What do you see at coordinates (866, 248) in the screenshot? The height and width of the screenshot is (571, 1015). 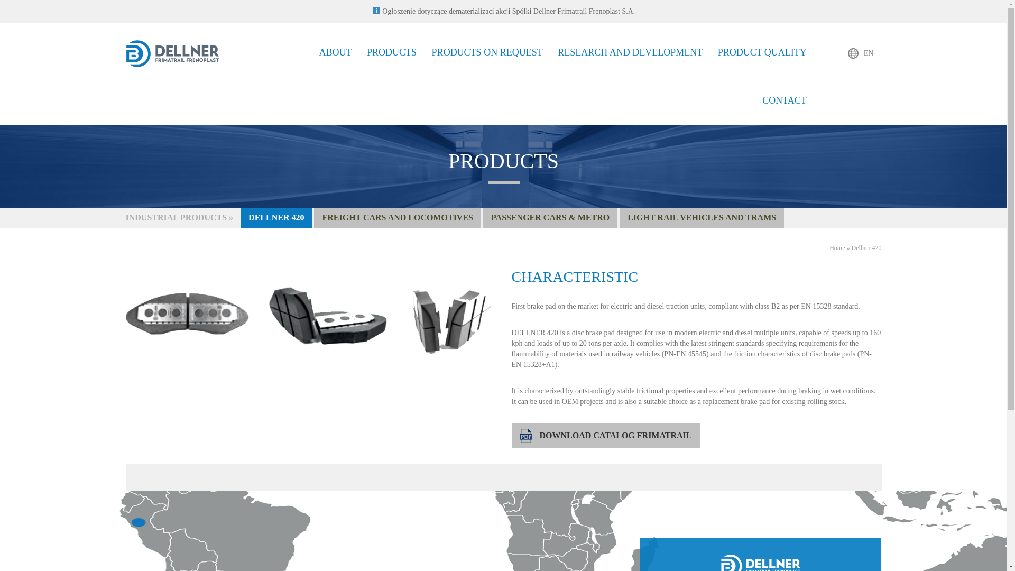 I see `Dellner 420` at bounding box center [866, 248].